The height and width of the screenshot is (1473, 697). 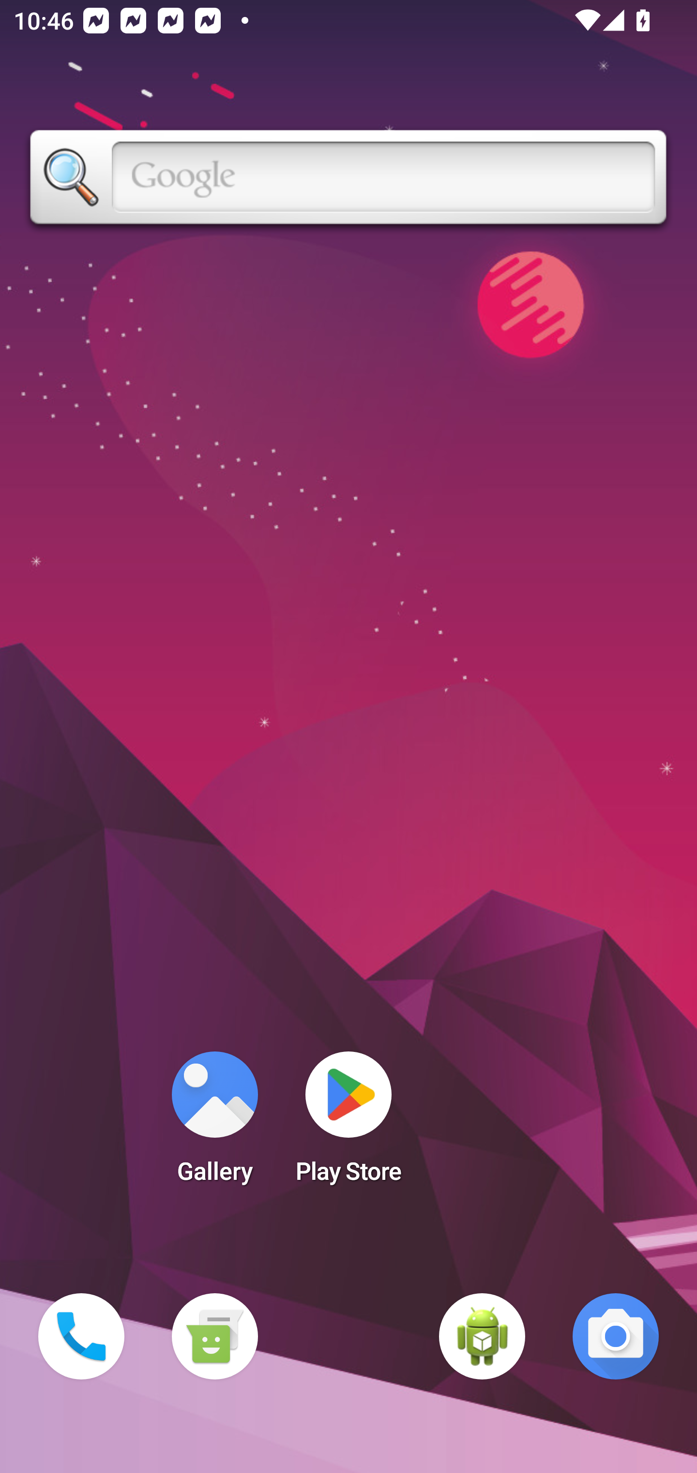 What do you see at coordinates (214, 1336) in the screenshot?
I see `Messaging` at bounding box center [214, 1336].